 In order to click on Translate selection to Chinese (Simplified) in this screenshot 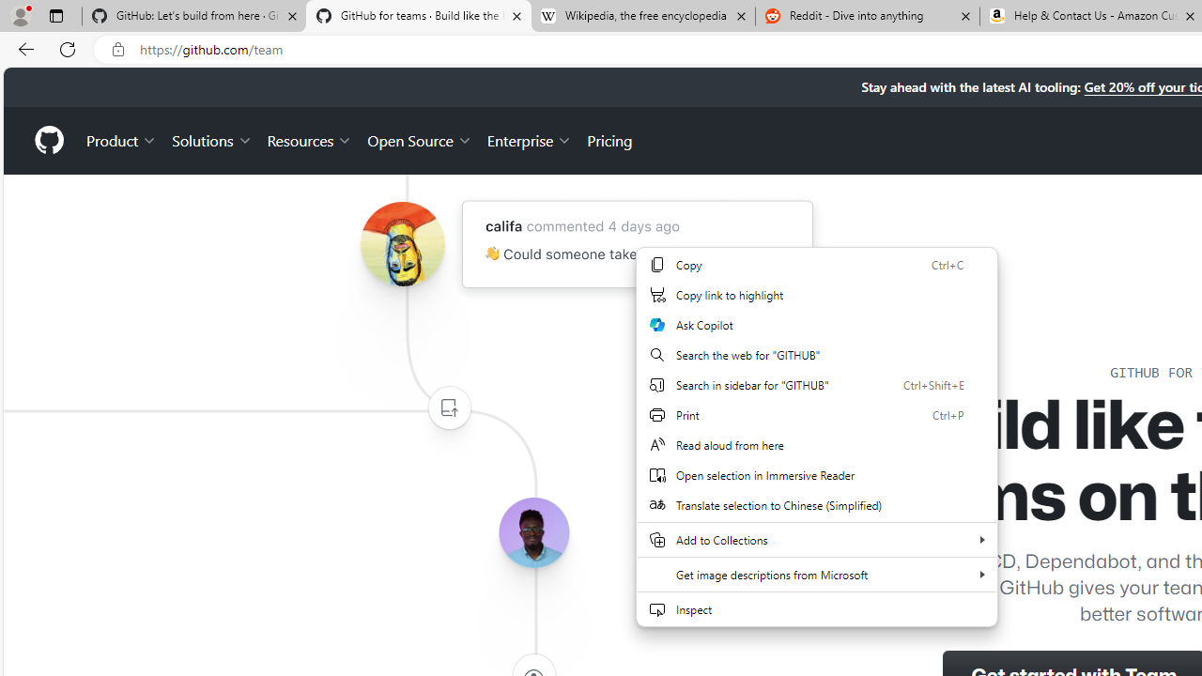, I will do `click(817, 505)`.